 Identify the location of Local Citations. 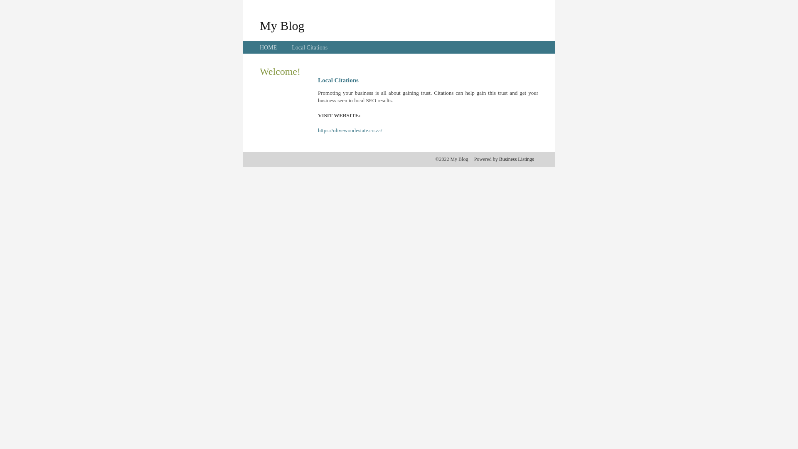
(310, 47).